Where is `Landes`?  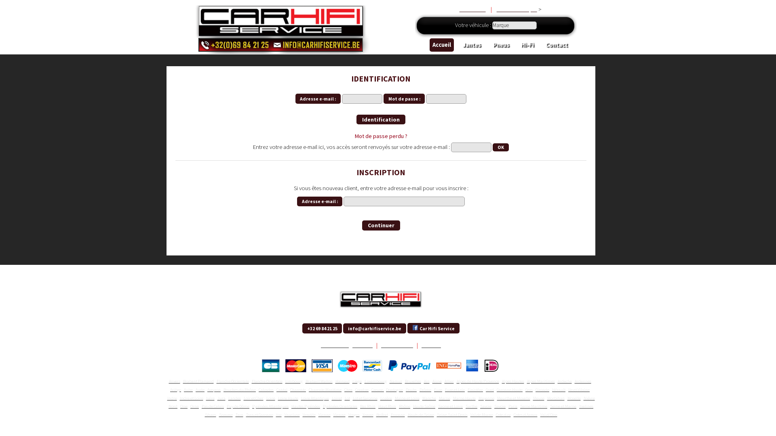
Landes is located at coordinates (234, 398).